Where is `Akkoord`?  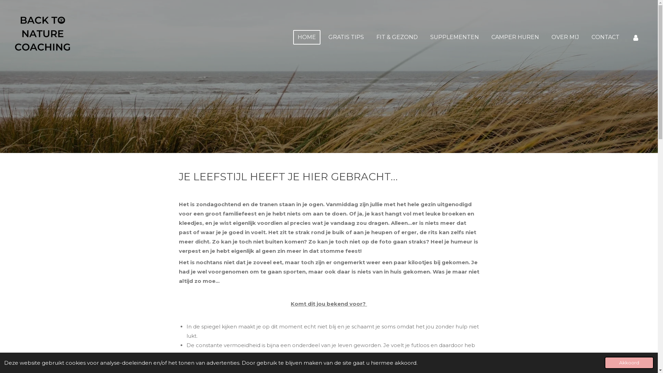
Akkoord is located at coordinates (629, 363).